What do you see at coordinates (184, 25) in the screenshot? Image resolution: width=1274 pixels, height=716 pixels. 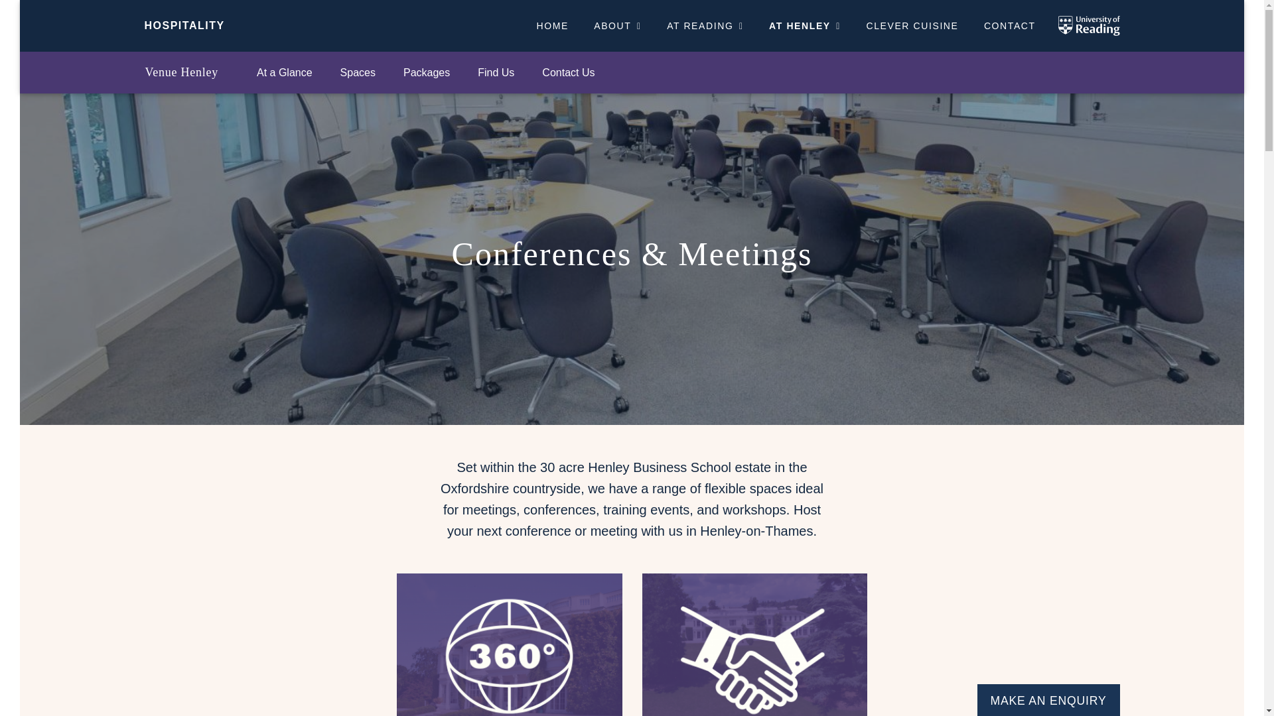 I see `Hospitality` at bounding box center [184, 25].